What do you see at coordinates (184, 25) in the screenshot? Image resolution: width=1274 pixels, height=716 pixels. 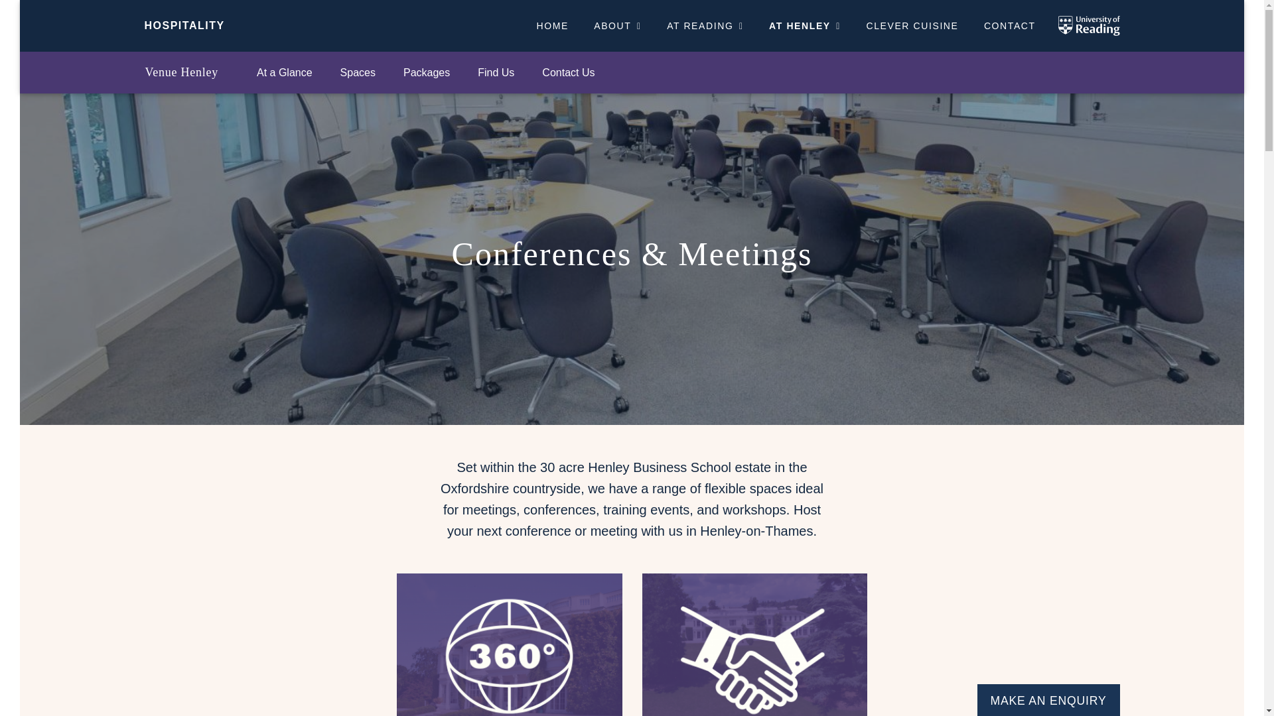 I see `Hospitality` at bounding box center [184, 25].